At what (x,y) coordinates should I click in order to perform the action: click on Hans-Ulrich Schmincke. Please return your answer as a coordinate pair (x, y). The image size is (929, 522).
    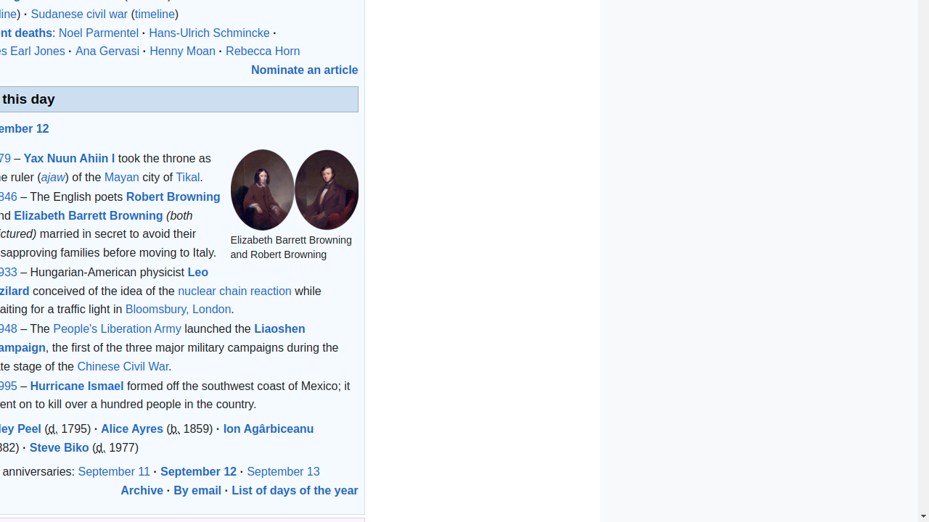
    Looking at the image, I should click on (209, 33).